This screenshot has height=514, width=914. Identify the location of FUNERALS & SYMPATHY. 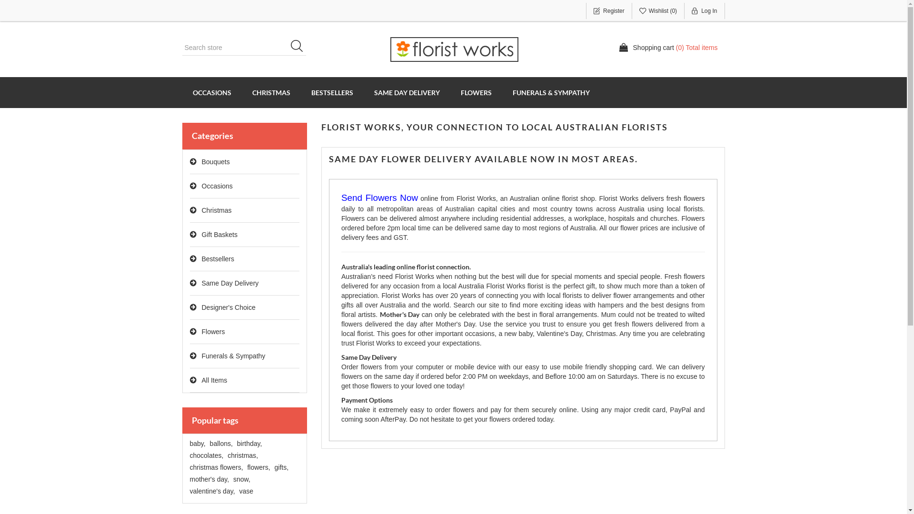
(551, 92).